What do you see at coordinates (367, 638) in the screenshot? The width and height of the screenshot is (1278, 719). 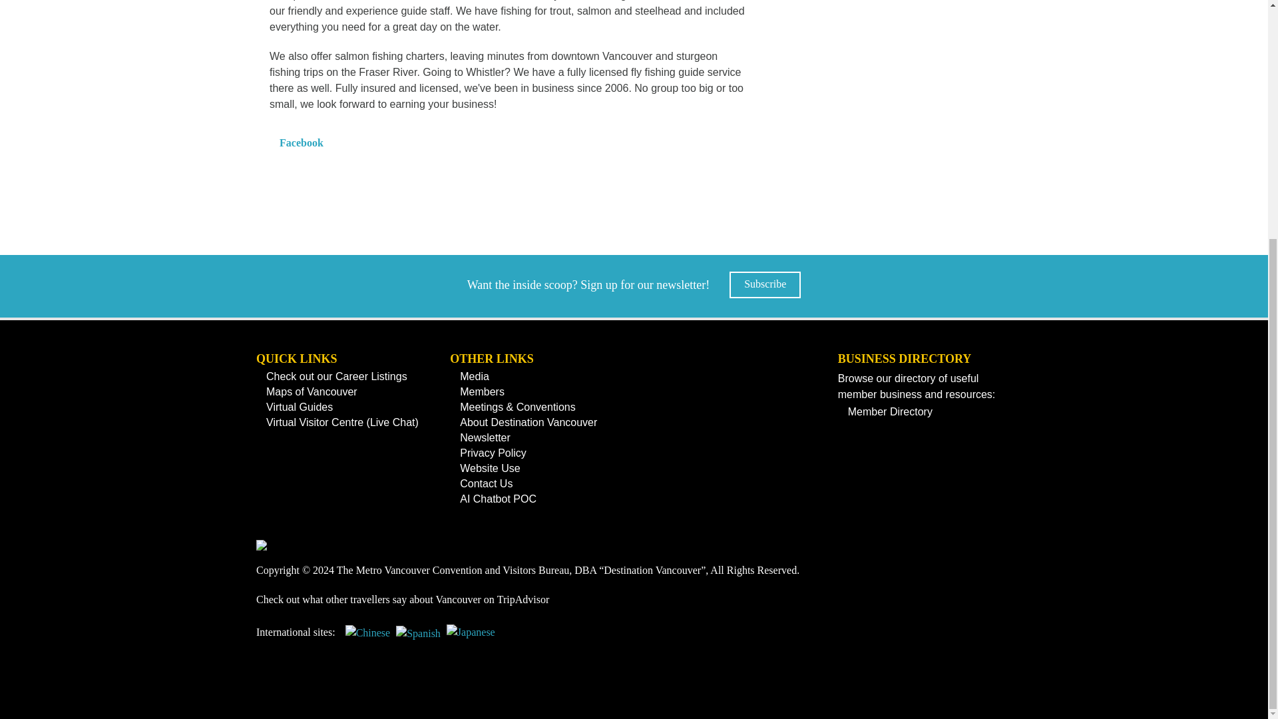 I see `Chinese` at bounding box center [367, 638].